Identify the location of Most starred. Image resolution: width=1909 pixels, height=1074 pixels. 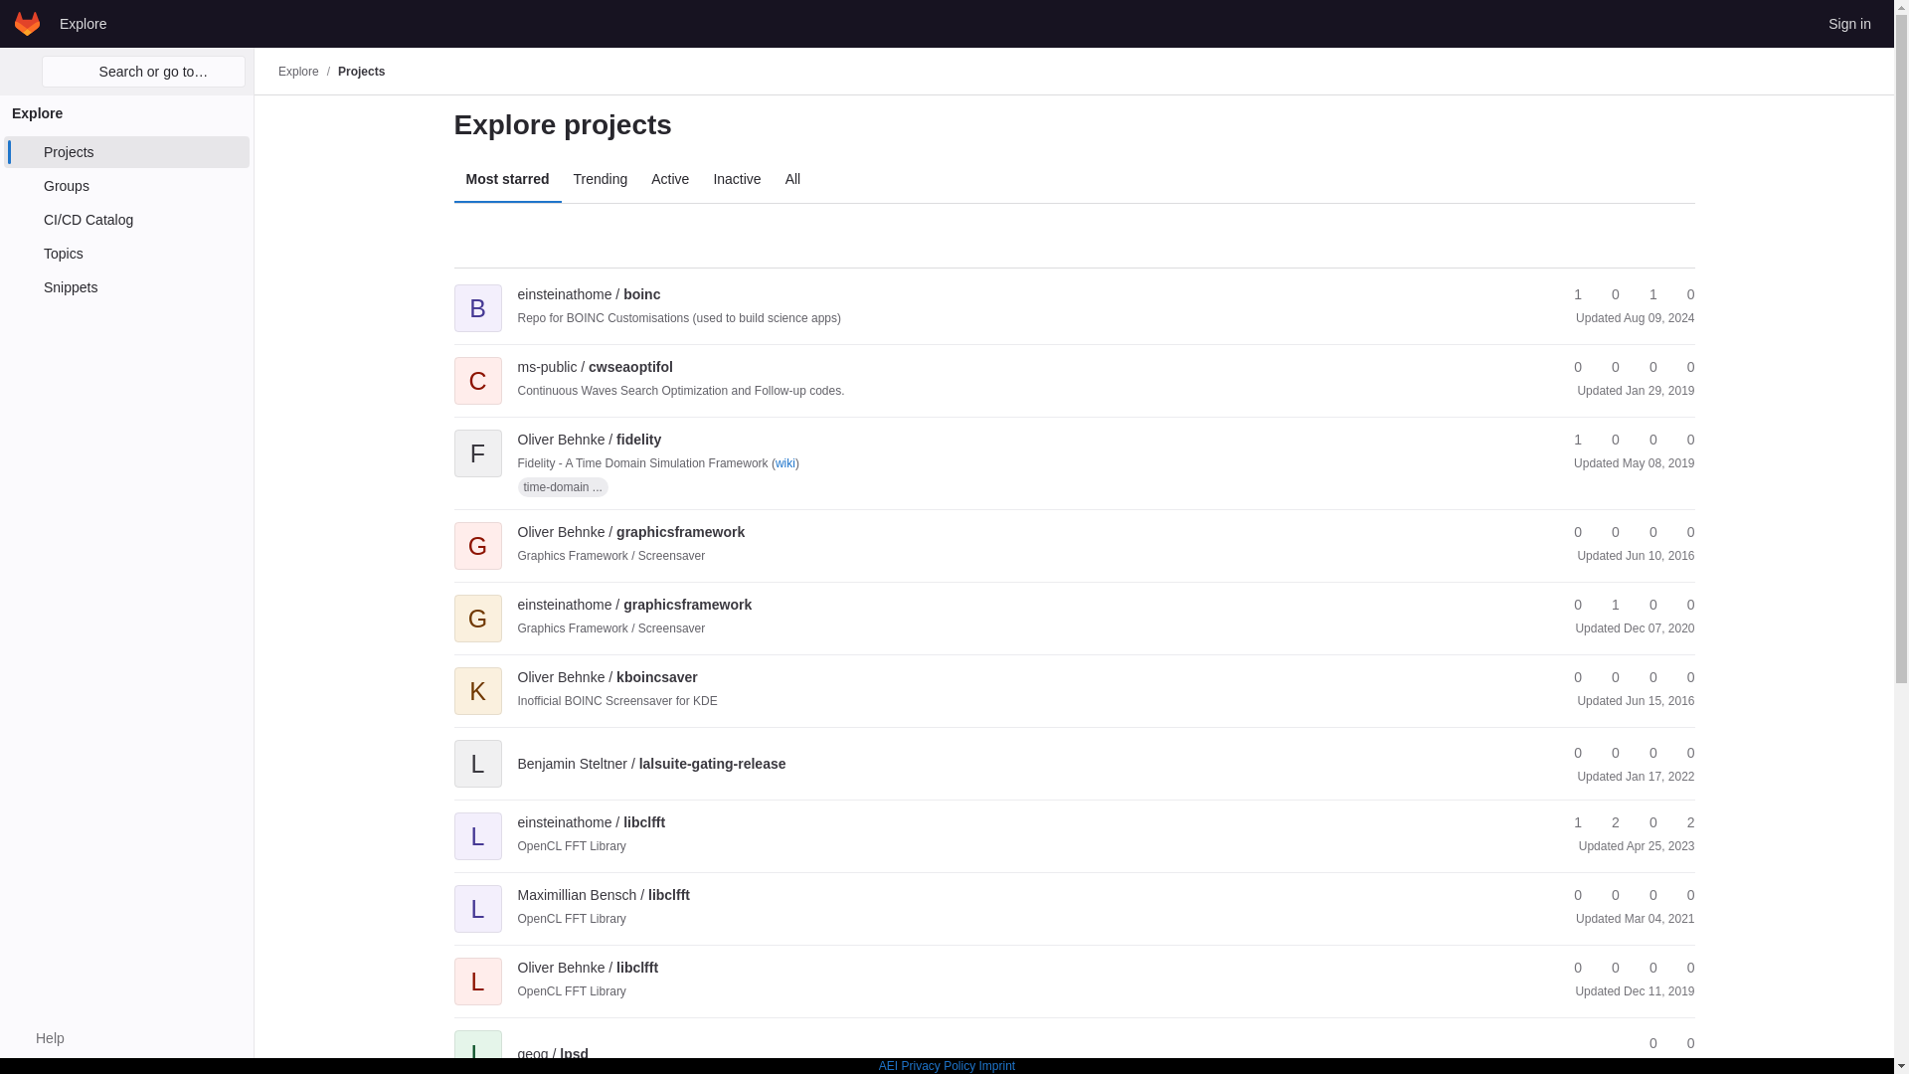
(507, 179).